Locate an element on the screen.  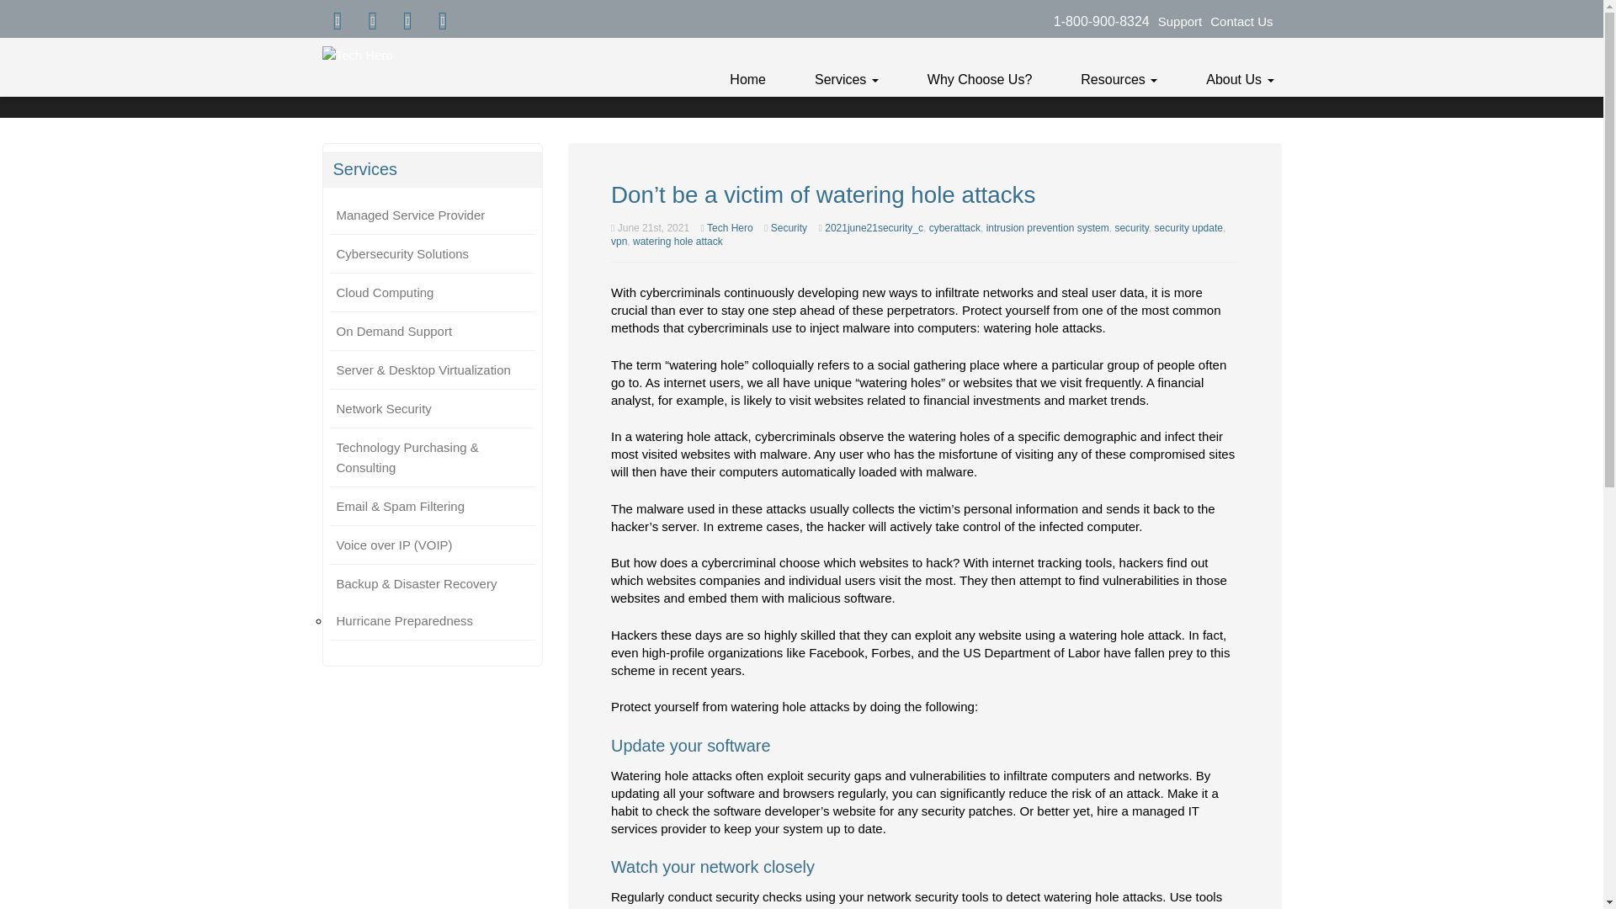
About Us is located at coordinates (1240, 79).